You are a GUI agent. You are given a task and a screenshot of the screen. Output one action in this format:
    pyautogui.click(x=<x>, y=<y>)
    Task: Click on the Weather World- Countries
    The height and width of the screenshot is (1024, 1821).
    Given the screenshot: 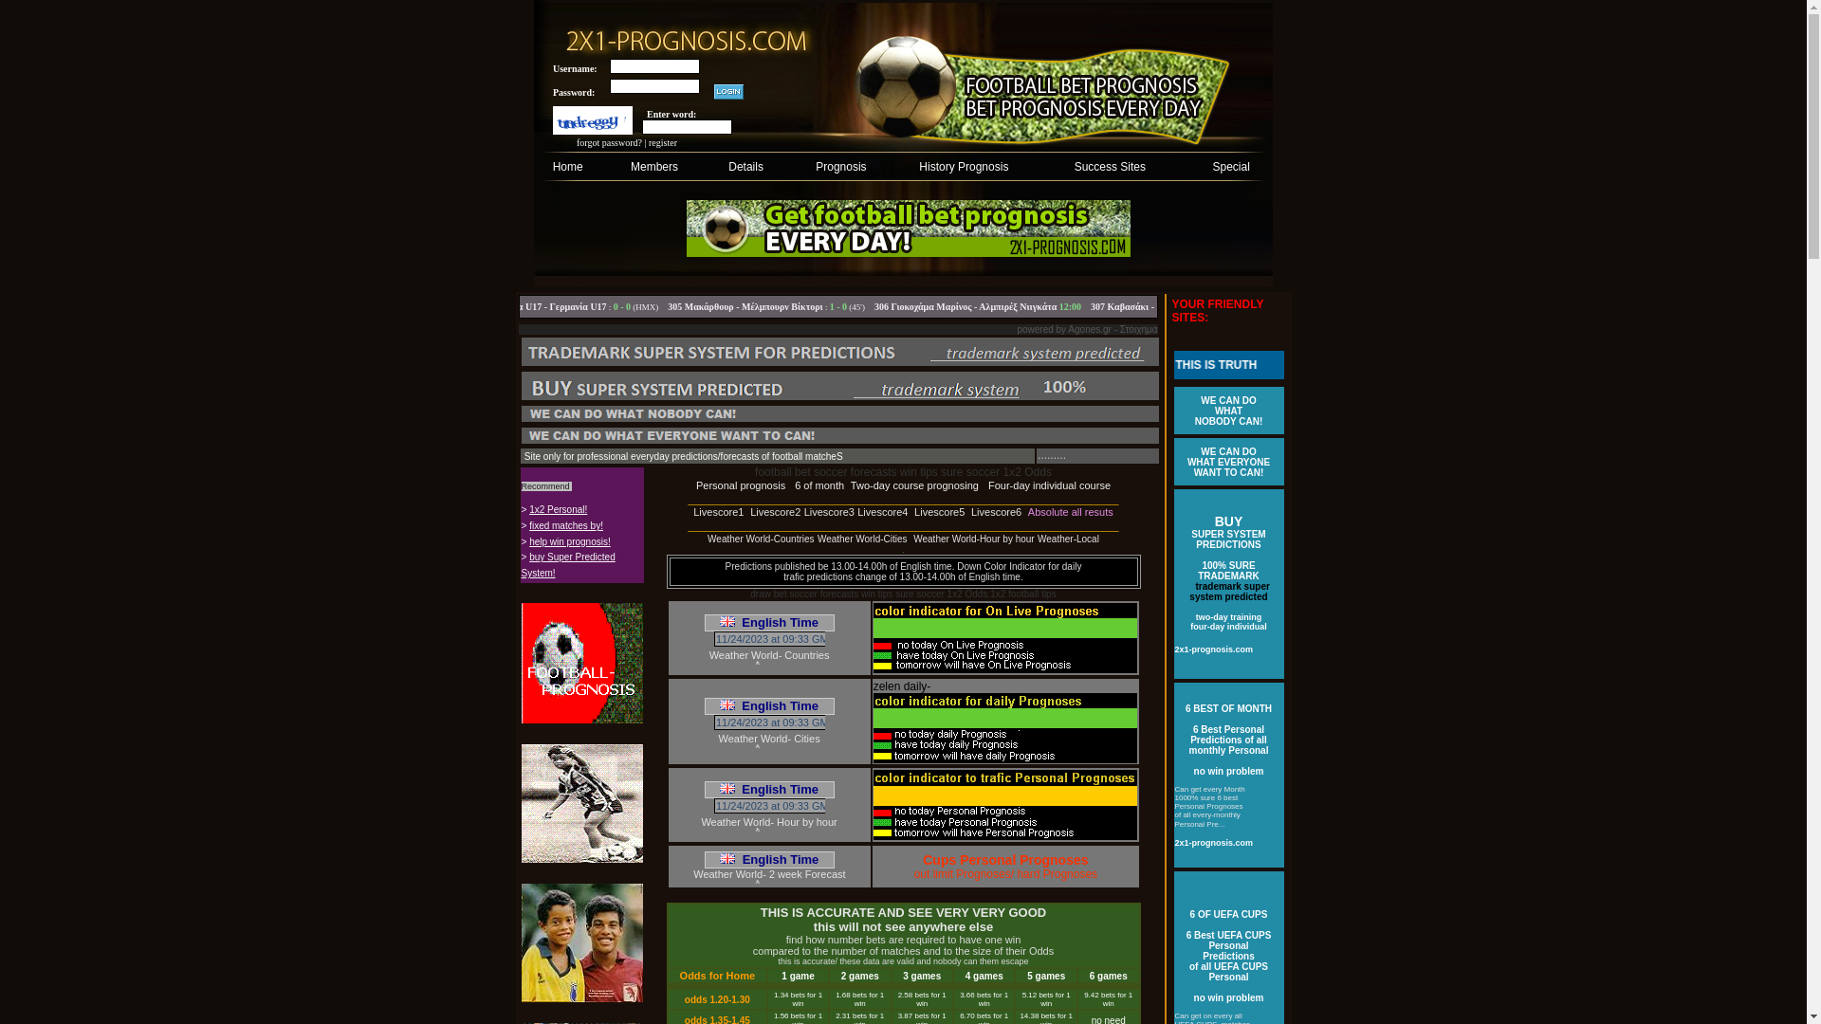 What is the action you would take?
    pyautogui.click(x=770, y=654)
    